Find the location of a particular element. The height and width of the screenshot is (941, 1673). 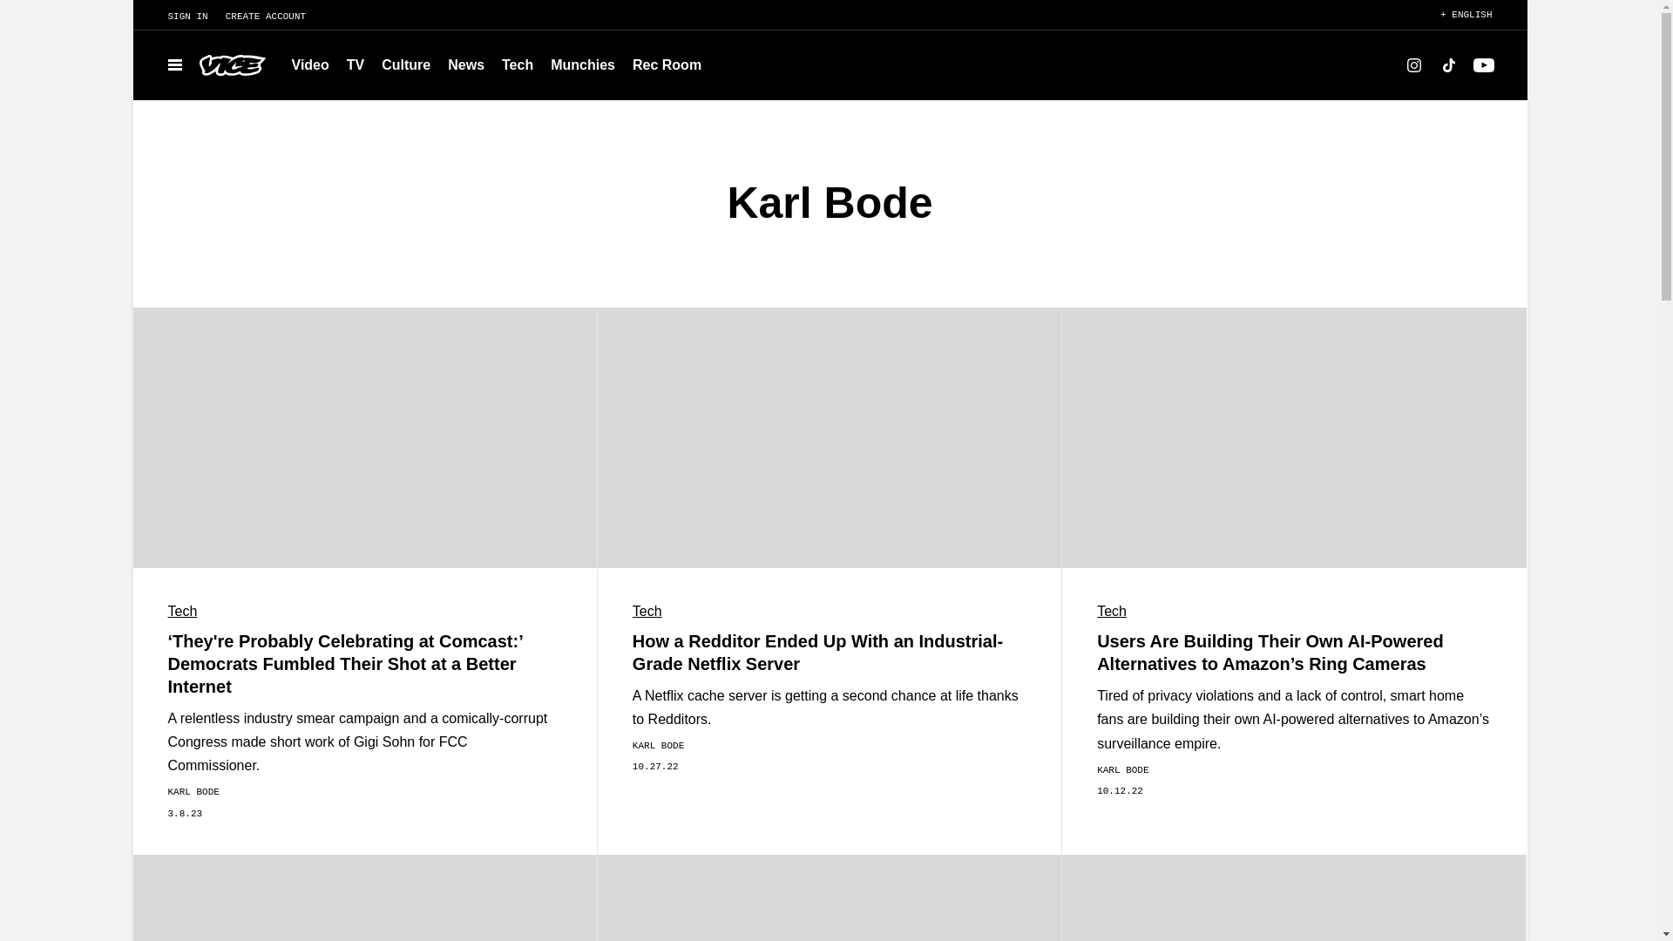

SIGN IN is located at coordinates (178, 16).